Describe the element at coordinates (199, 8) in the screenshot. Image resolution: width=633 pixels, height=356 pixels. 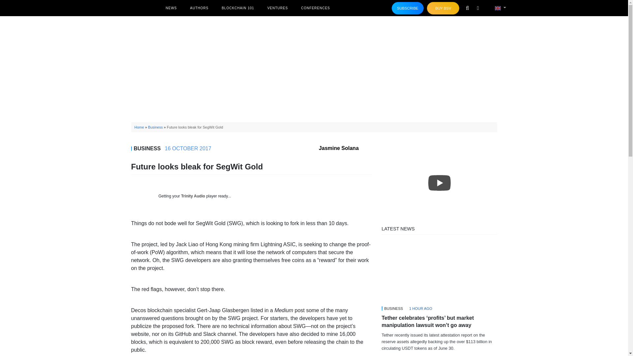
I see `AUTHORS` at that location.